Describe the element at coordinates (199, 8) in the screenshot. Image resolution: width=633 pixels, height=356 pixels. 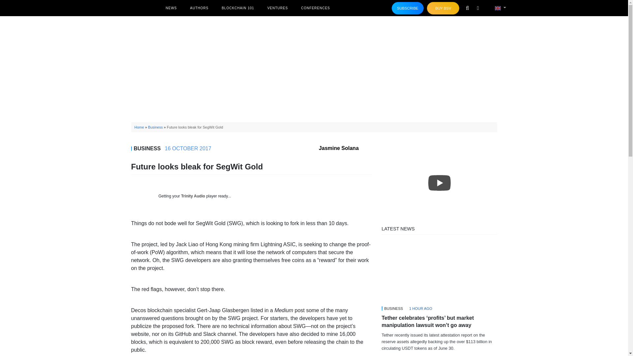
I see `AUTHORS` at that location.